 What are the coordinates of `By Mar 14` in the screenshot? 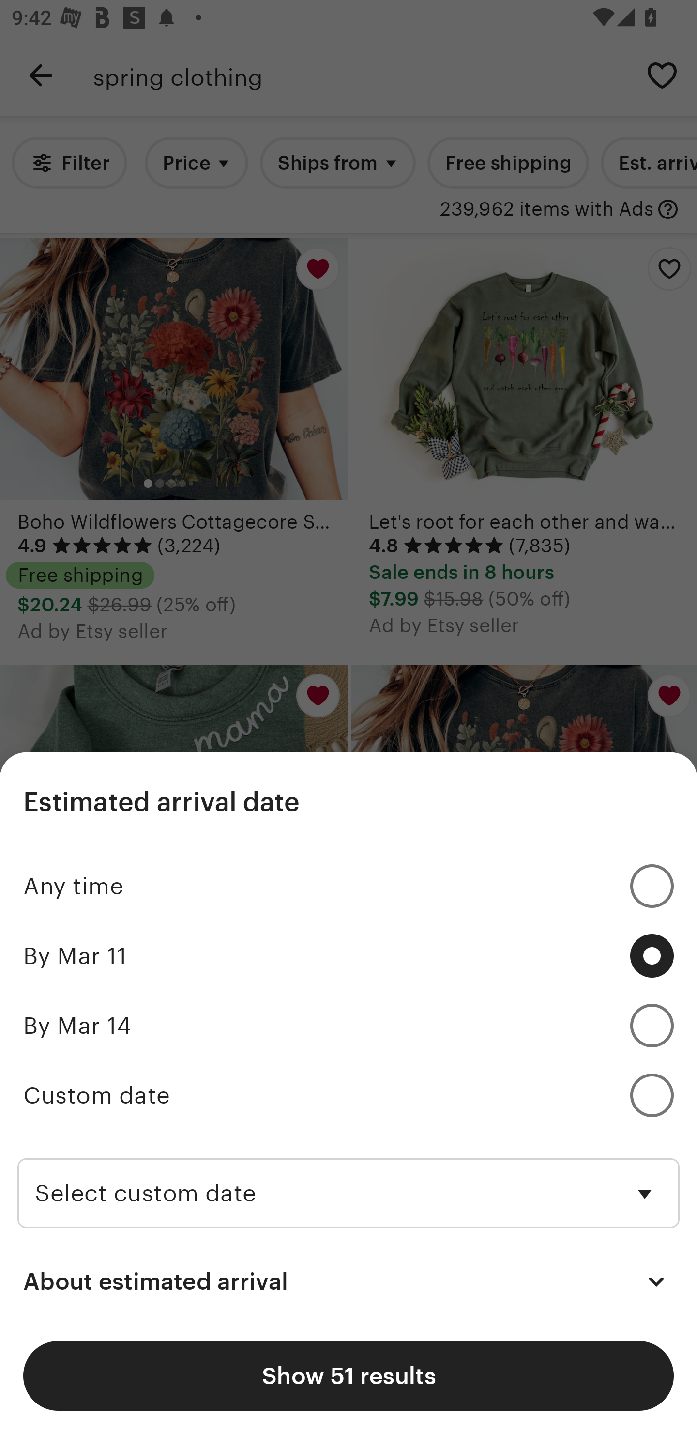 It's located at (348, 1026).